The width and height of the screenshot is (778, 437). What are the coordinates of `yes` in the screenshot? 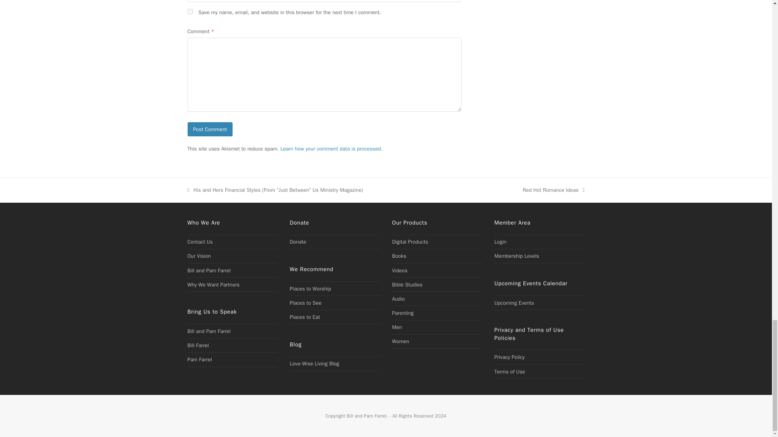 It's located at (190, 11).